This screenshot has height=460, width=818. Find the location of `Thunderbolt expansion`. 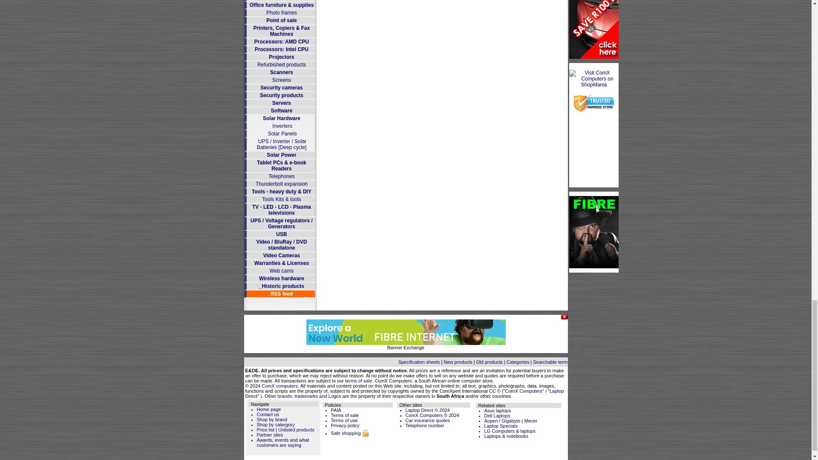

Thunderbolt expansion is located at coordinates (281, 184).